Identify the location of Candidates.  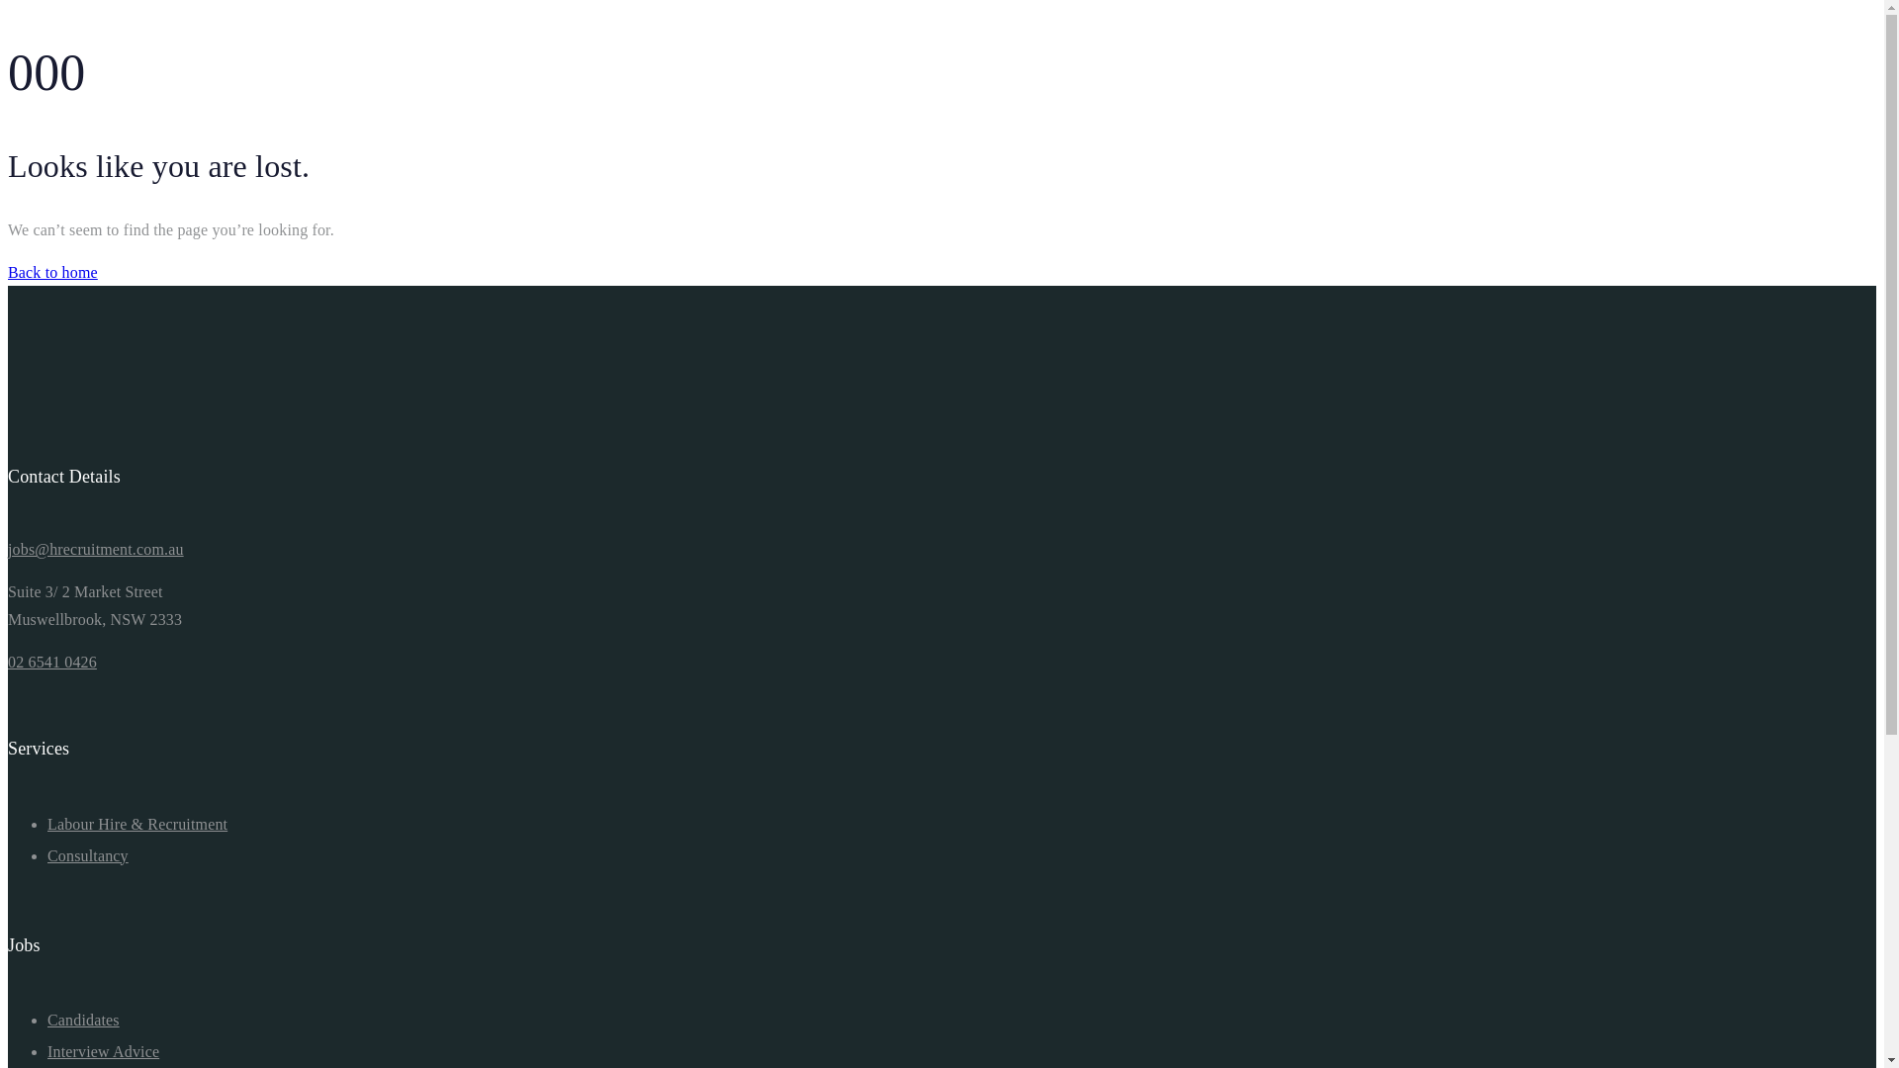
(83, 1021).